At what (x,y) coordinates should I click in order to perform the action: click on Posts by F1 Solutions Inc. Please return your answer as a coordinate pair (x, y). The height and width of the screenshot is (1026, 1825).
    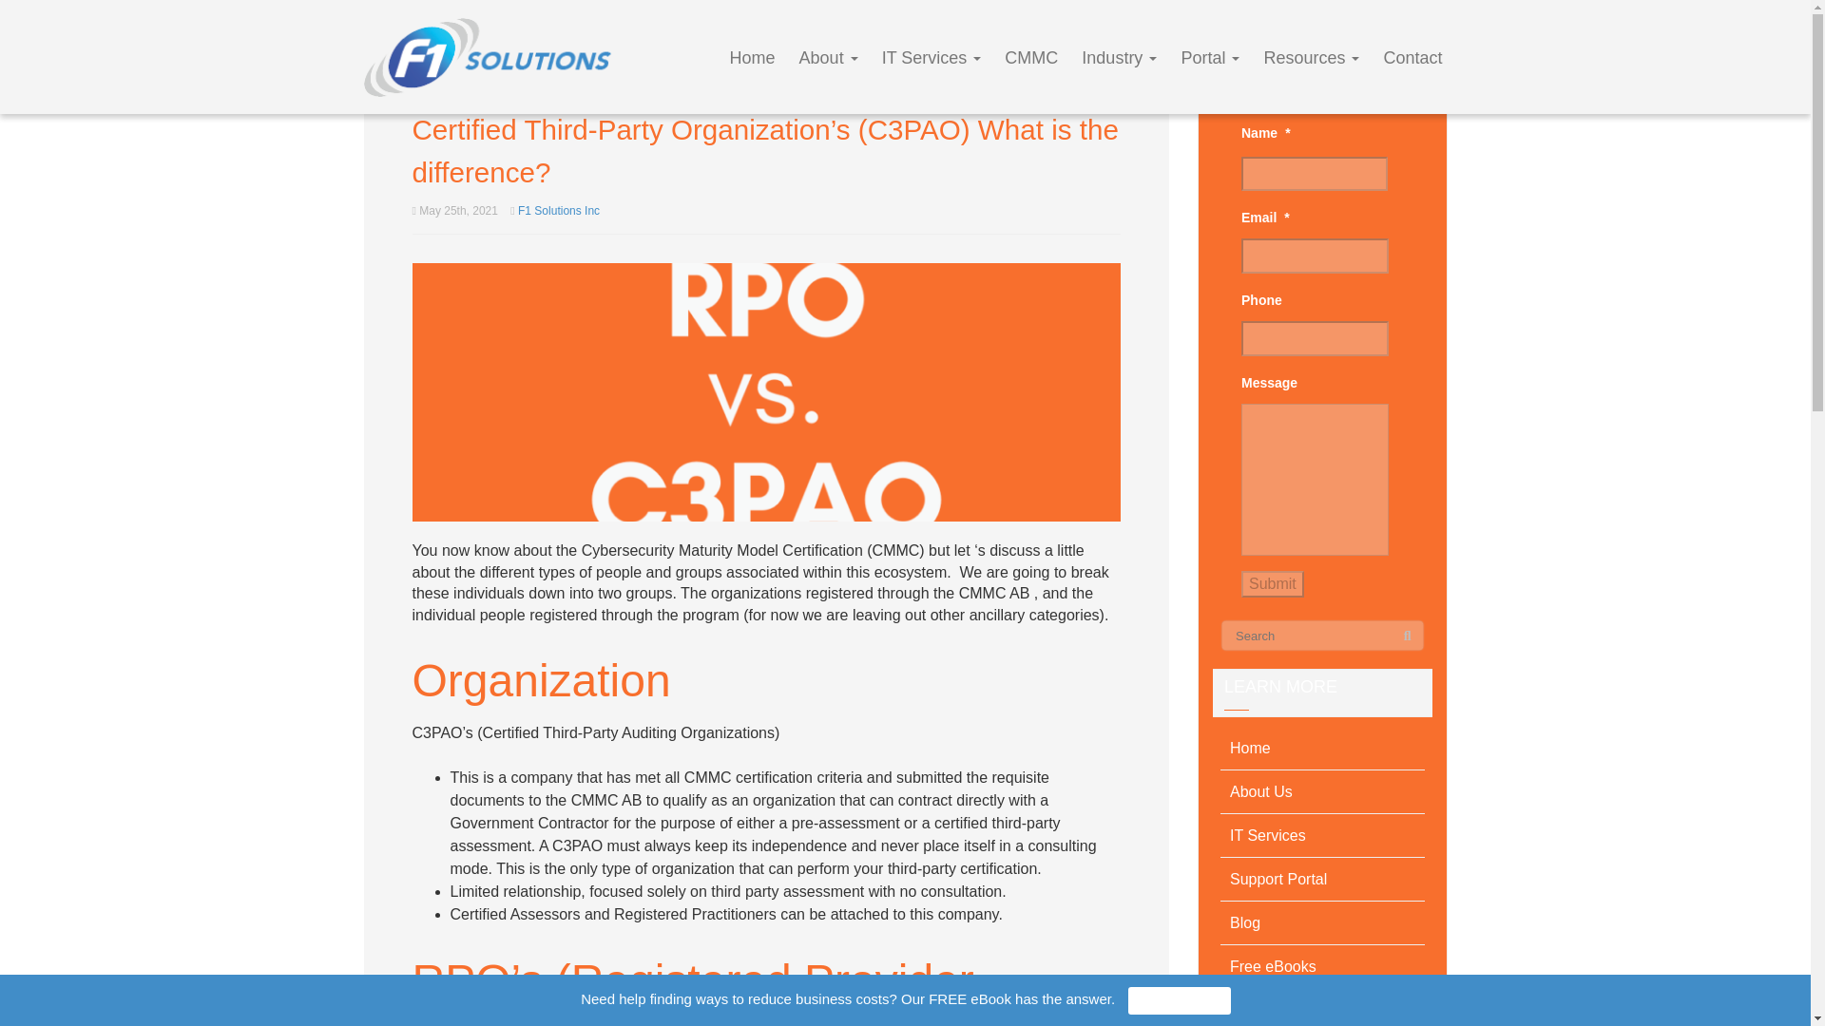
    Looking at the image, I should click on (559, 210).